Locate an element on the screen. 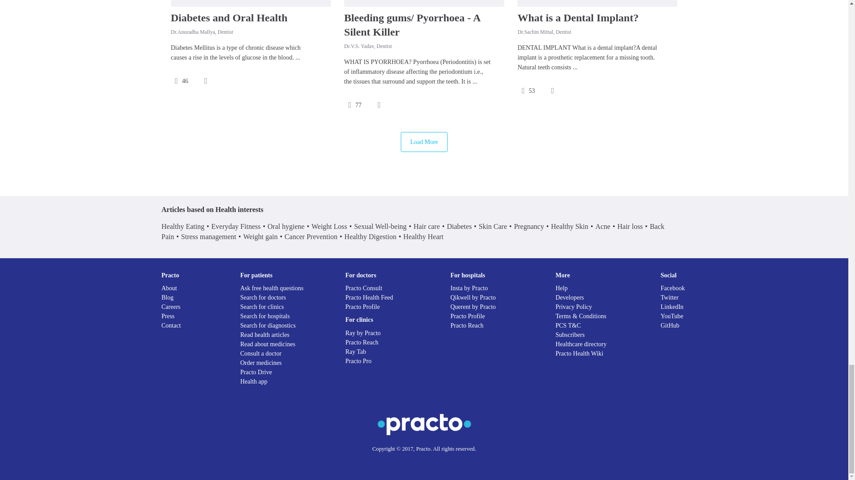 The image size is (855, 480). Read about medicines is located at coordinates (268, 344).